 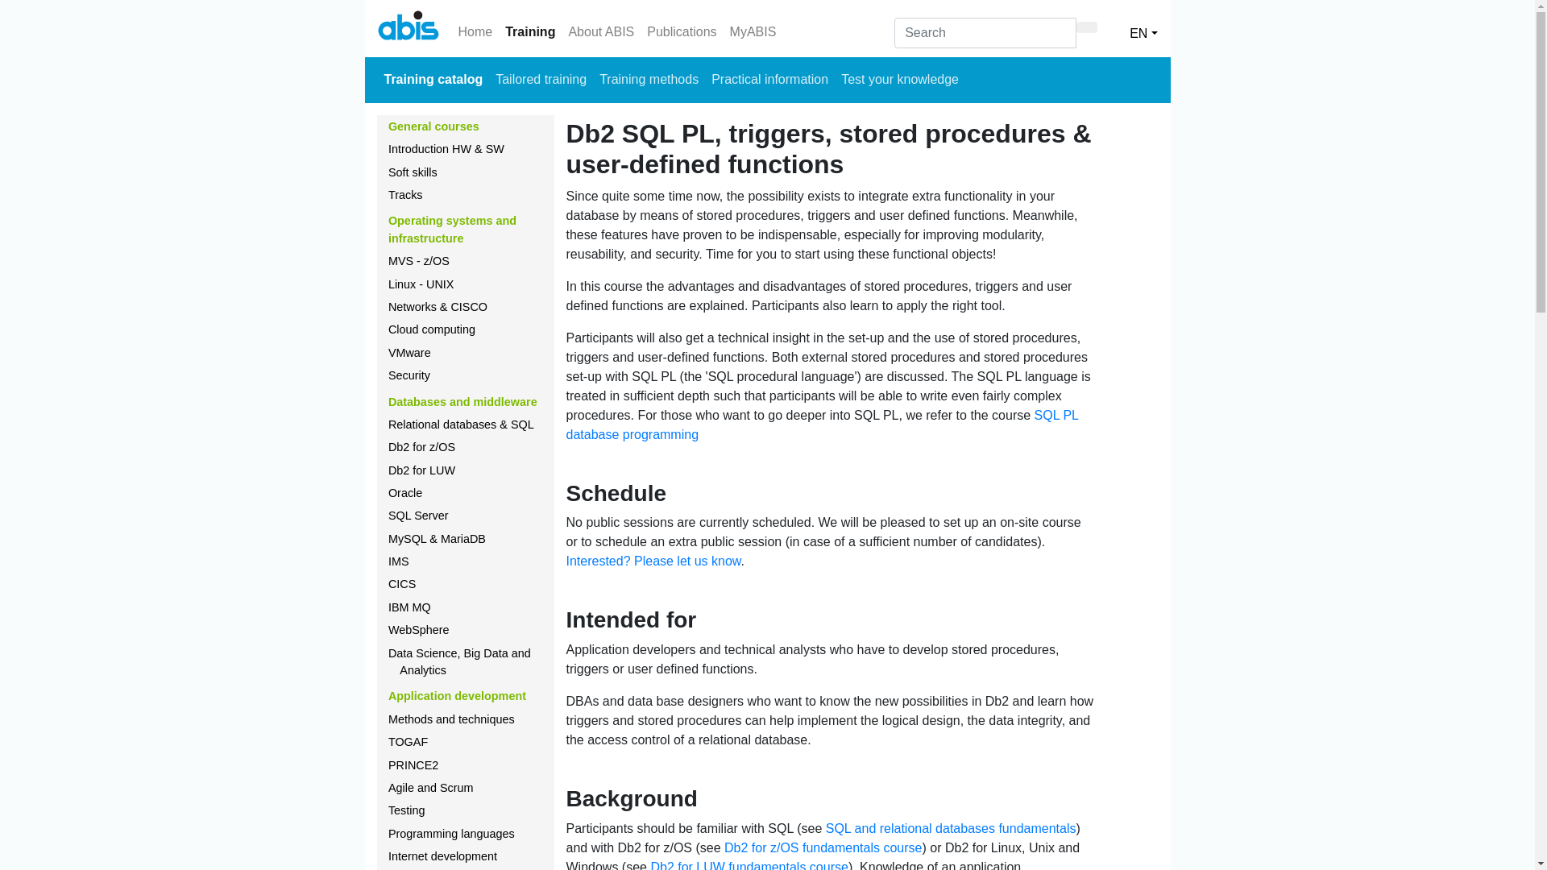 I want to click on Interested? Please let us know, so click(x=653, y=561).